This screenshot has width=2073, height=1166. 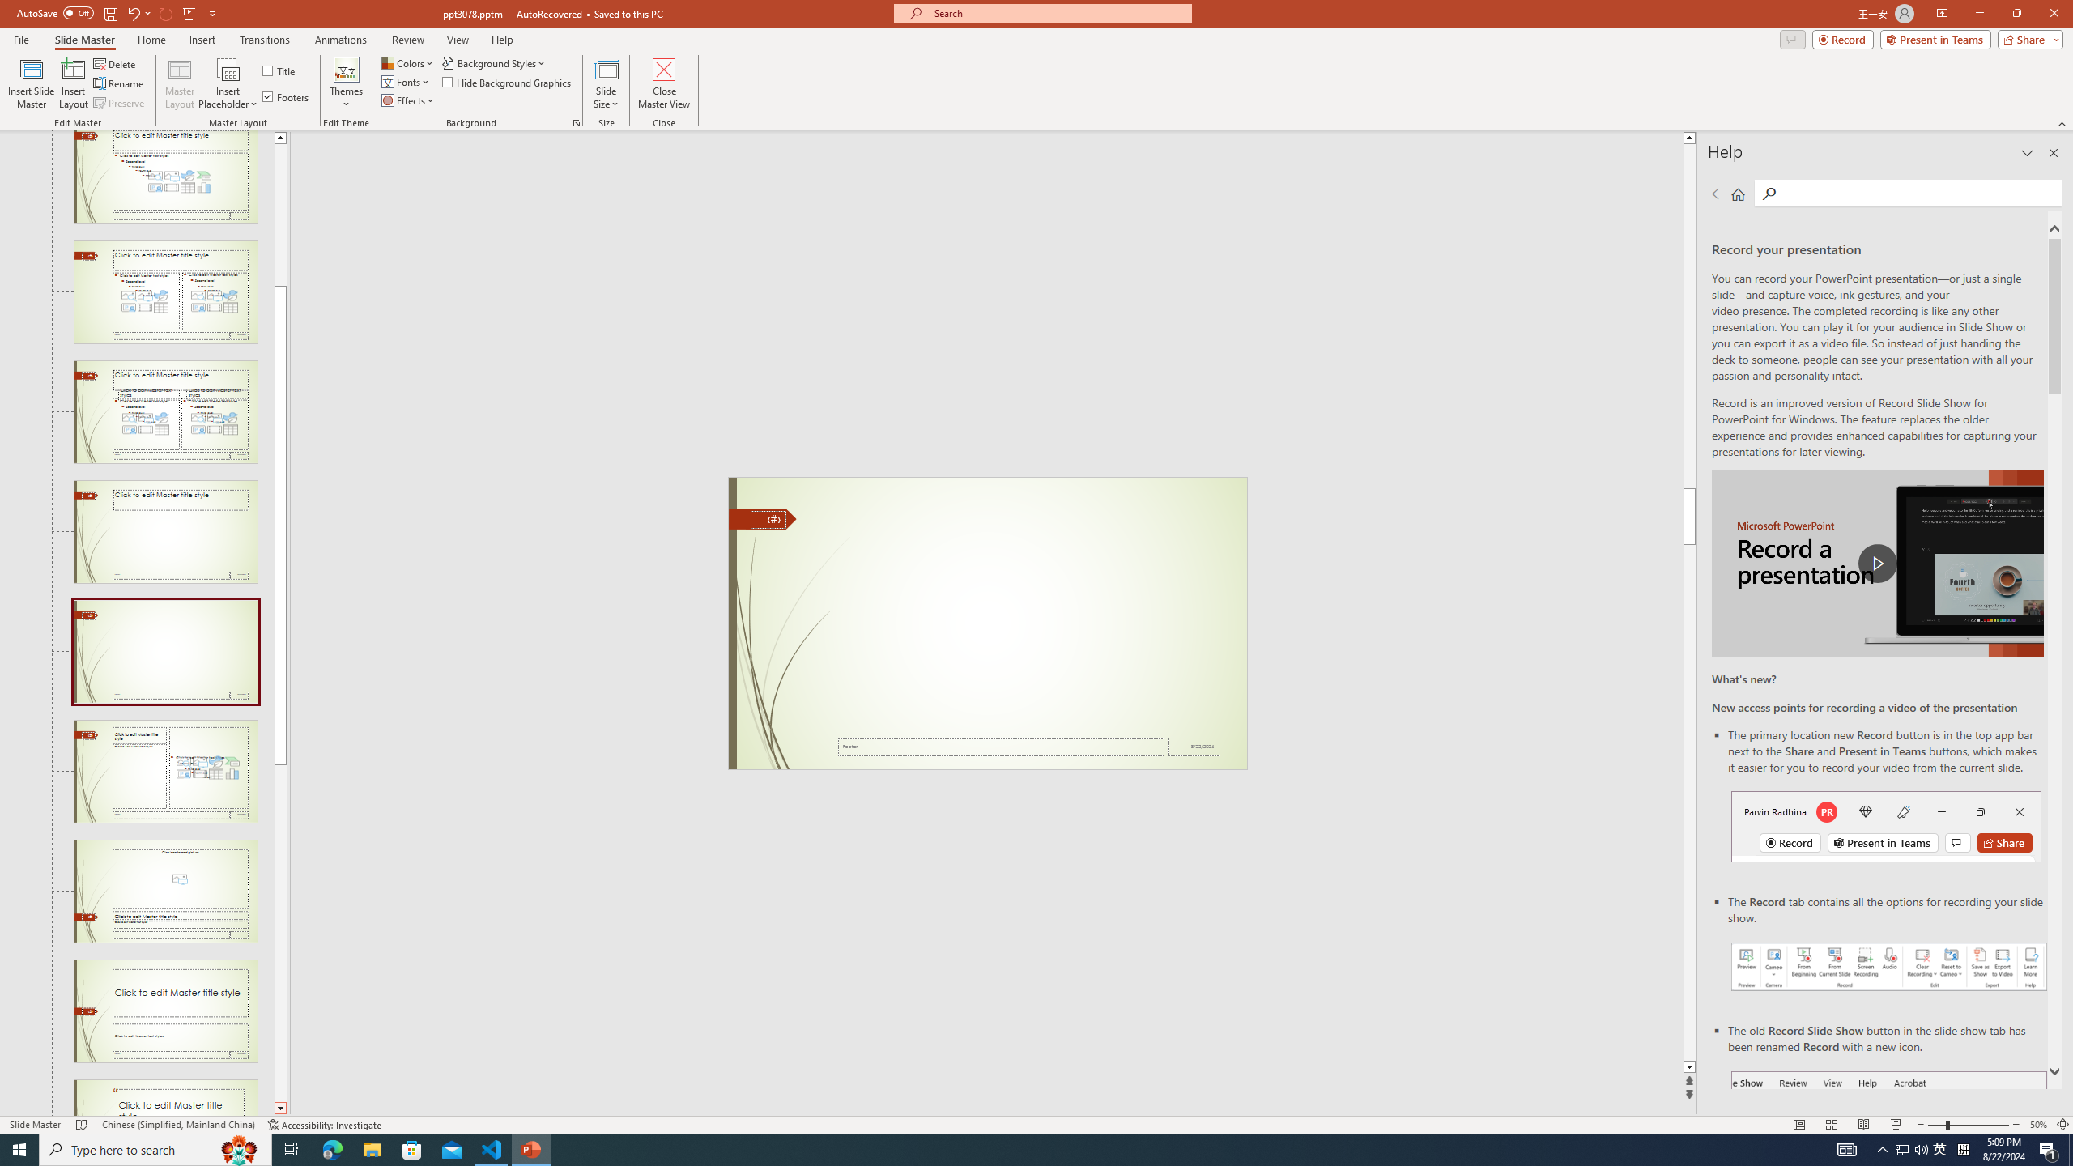 I want to click on File Tab, so click(x=21, y=39).